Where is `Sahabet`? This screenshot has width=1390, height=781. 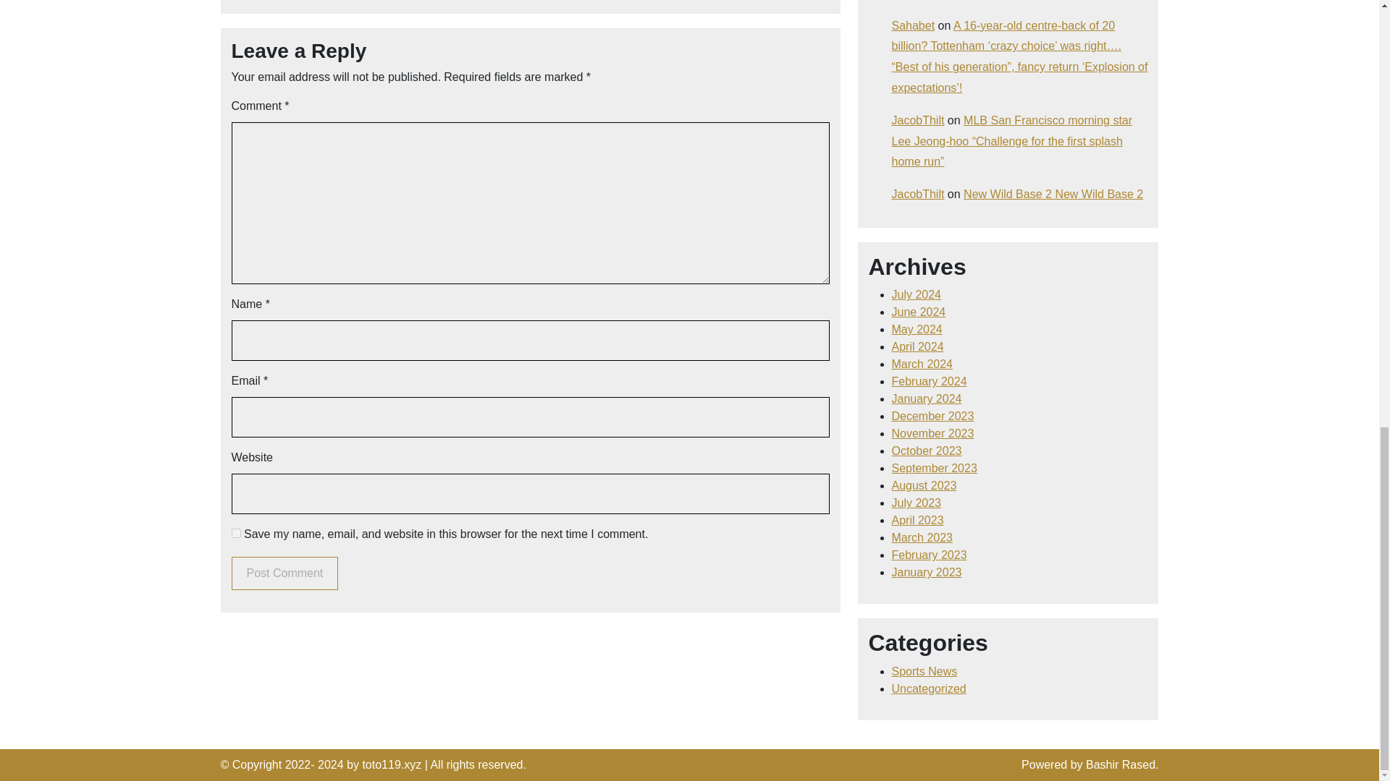 Sahabet is located at coordinates (914, 26).